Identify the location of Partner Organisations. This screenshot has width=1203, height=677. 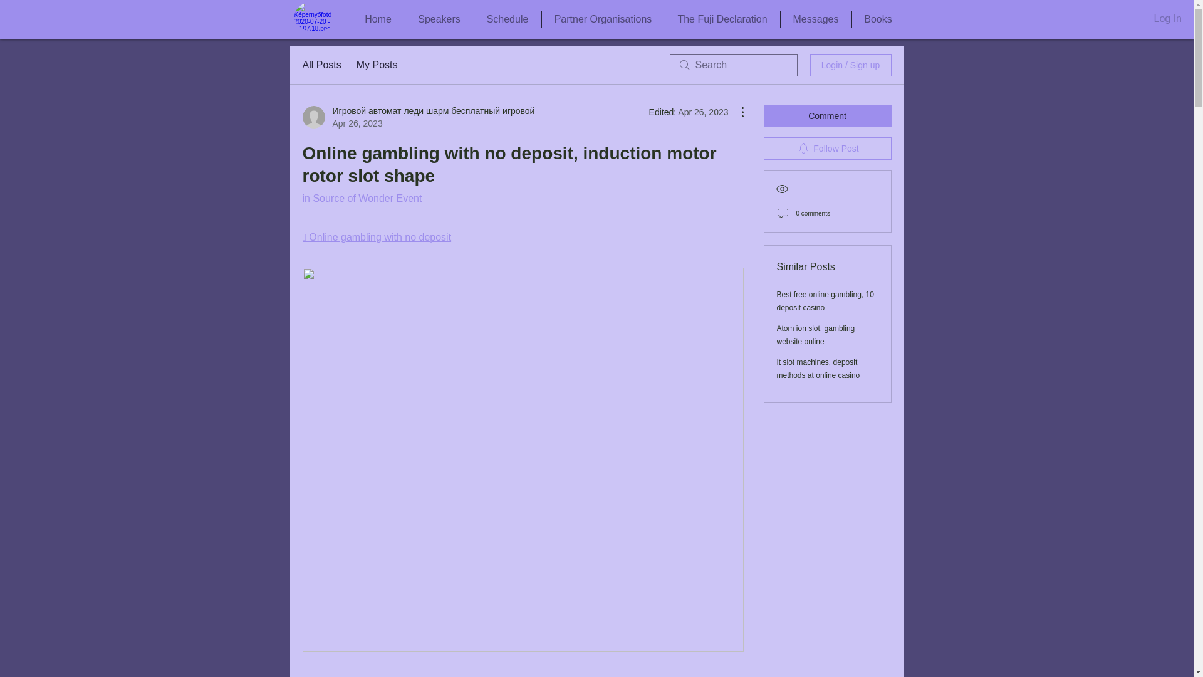
(603, 19).